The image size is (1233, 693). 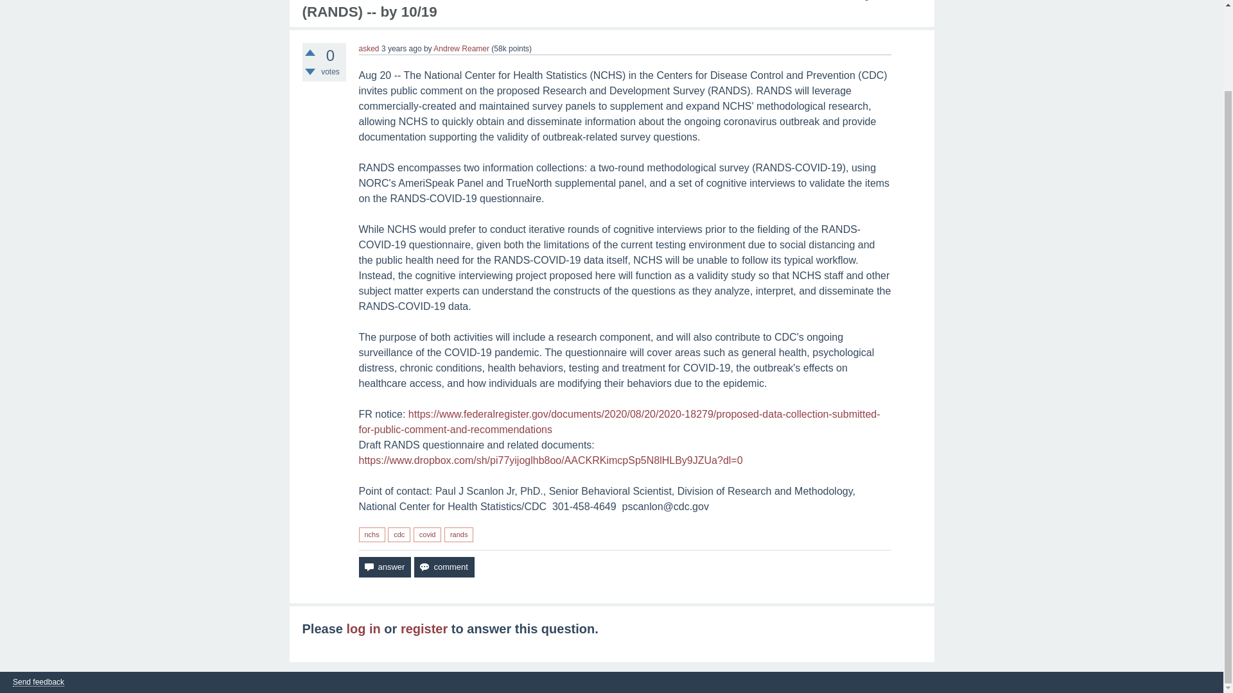 I want to click on Click to vote up, so click(x=310, y=53).